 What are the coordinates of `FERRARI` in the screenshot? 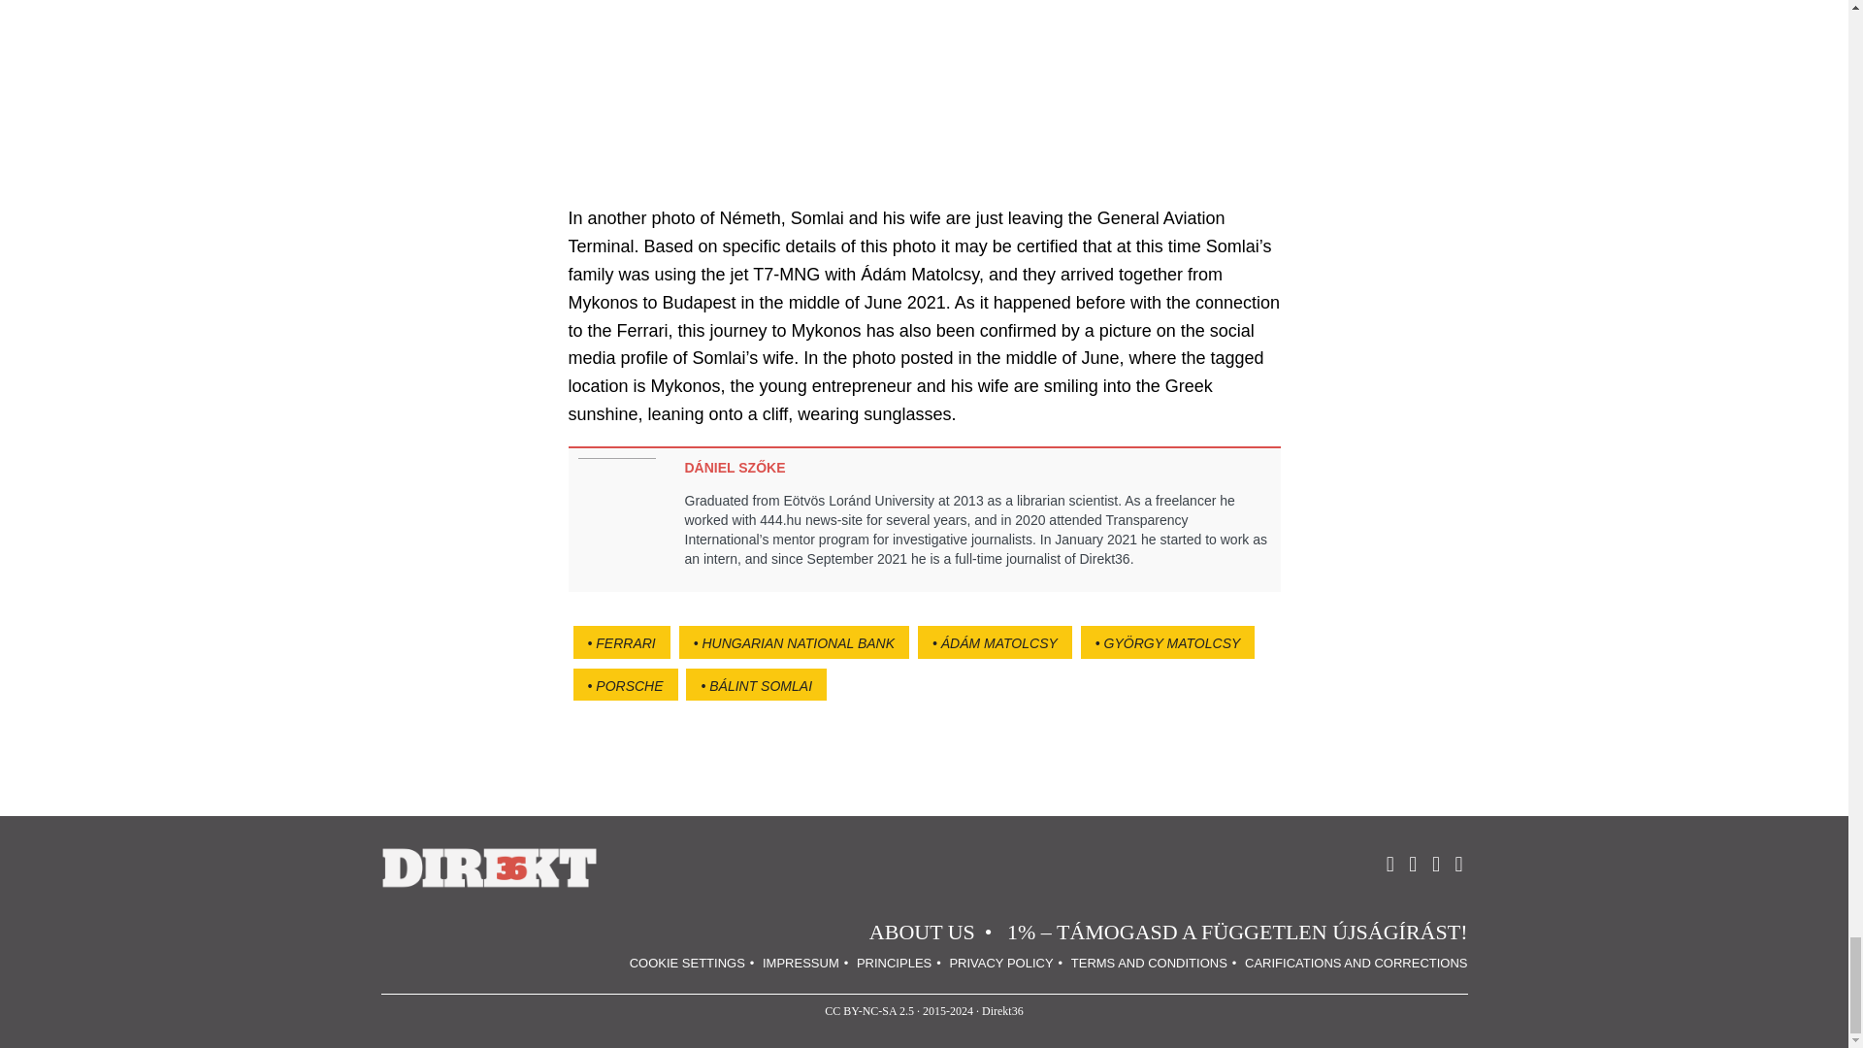 It's located at (620, 642).